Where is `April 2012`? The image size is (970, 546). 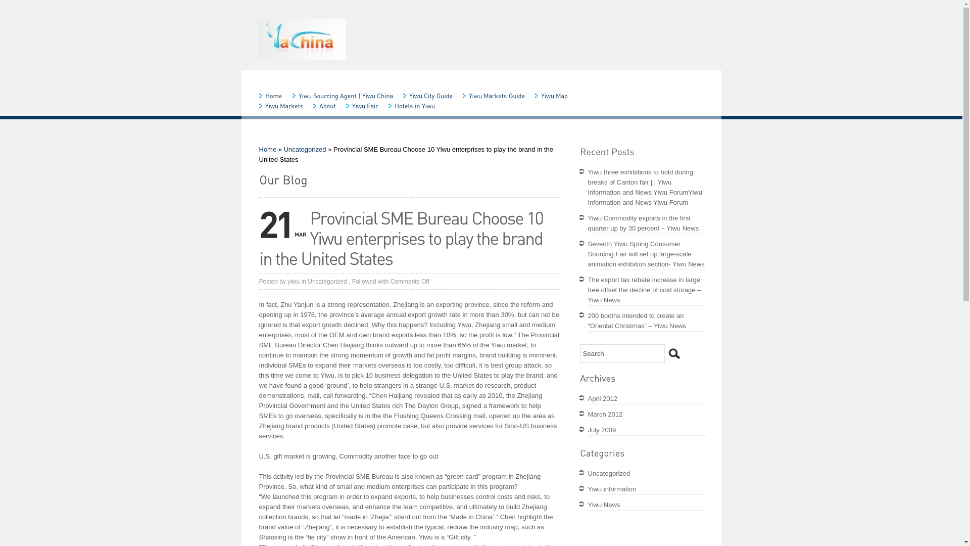 April 2012 is located at coordinates (603, 398).